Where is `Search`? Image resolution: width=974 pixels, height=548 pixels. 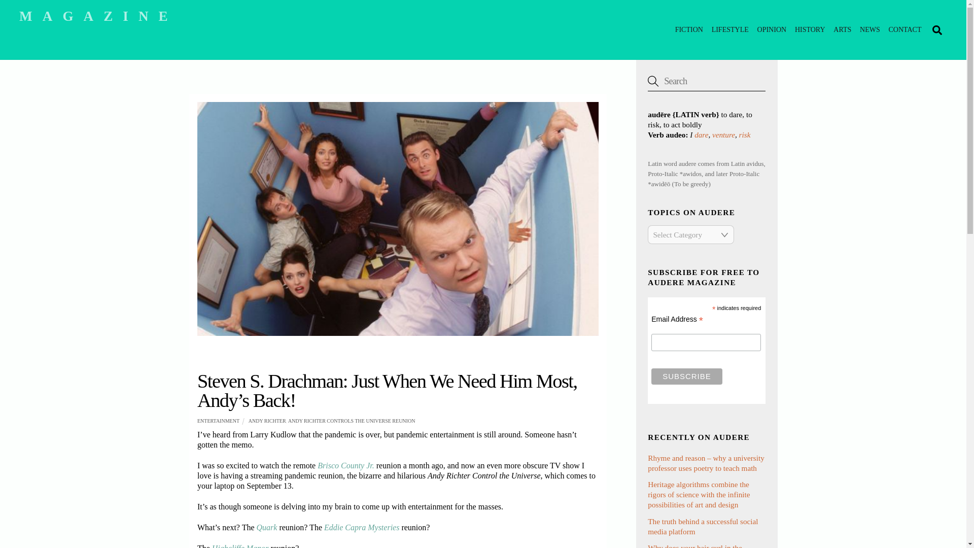
Search is located at coordinates (483, 29).